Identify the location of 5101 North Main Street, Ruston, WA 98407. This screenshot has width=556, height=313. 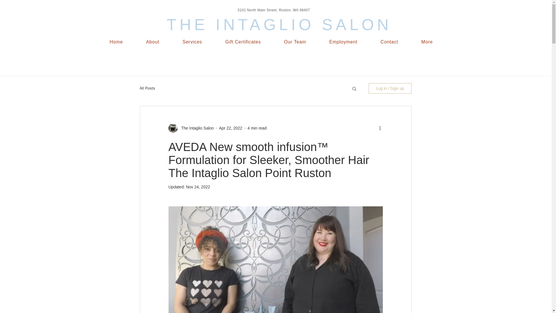
(274, 10).